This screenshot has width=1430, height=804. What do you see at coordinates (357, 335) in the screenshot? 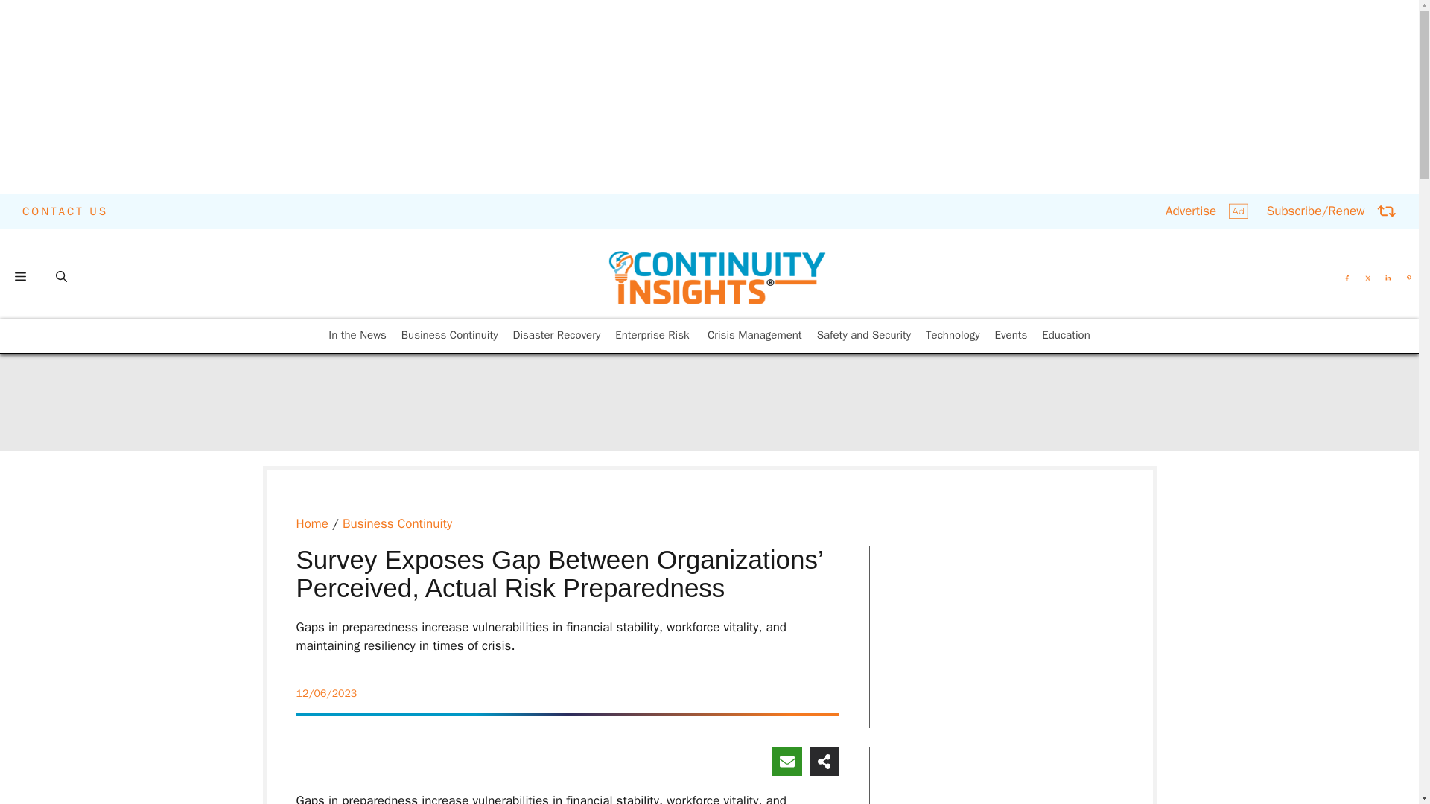
I see `In the News` at bounding box center [357, 335].